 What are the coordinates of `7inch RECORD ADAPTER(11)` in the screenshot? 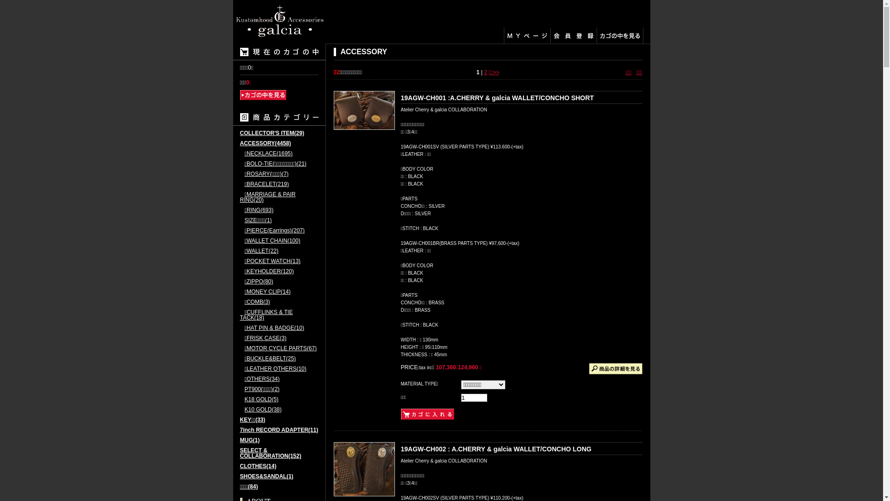 It's located at (279, 432).